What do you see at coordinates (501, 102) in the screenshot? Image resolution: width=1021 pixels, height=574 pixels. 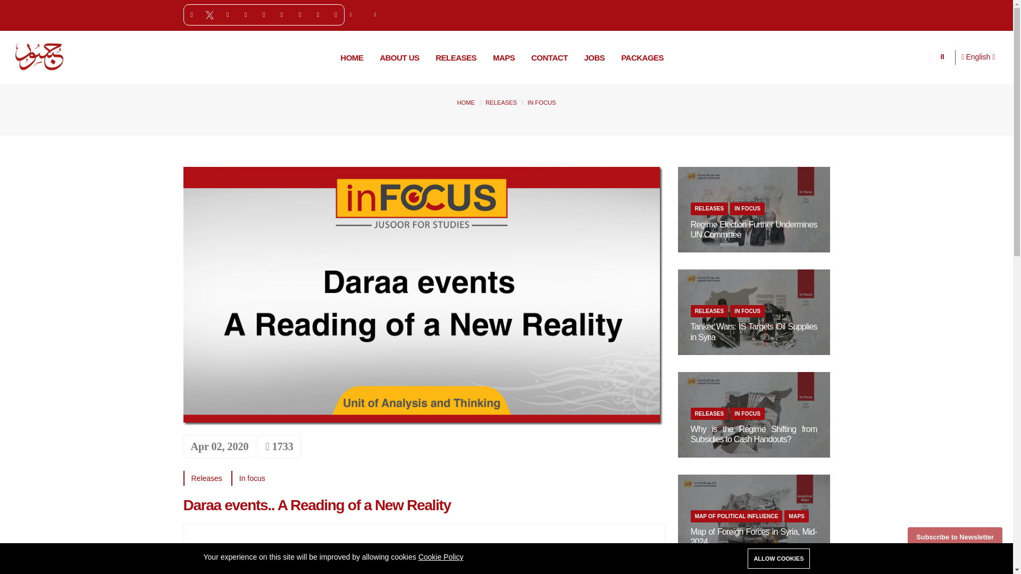 I see `RELEASES` at bounding box center [501, 102].